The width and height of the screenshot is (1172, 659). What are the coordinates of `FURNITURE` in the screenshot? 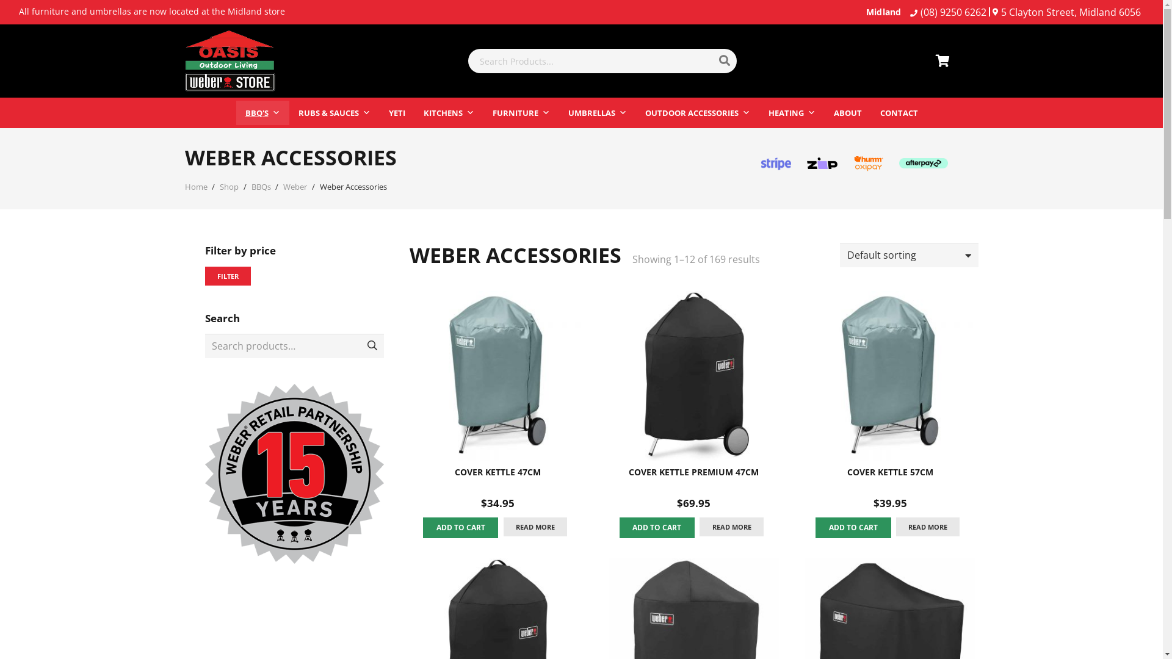 It's located at (521, 113).